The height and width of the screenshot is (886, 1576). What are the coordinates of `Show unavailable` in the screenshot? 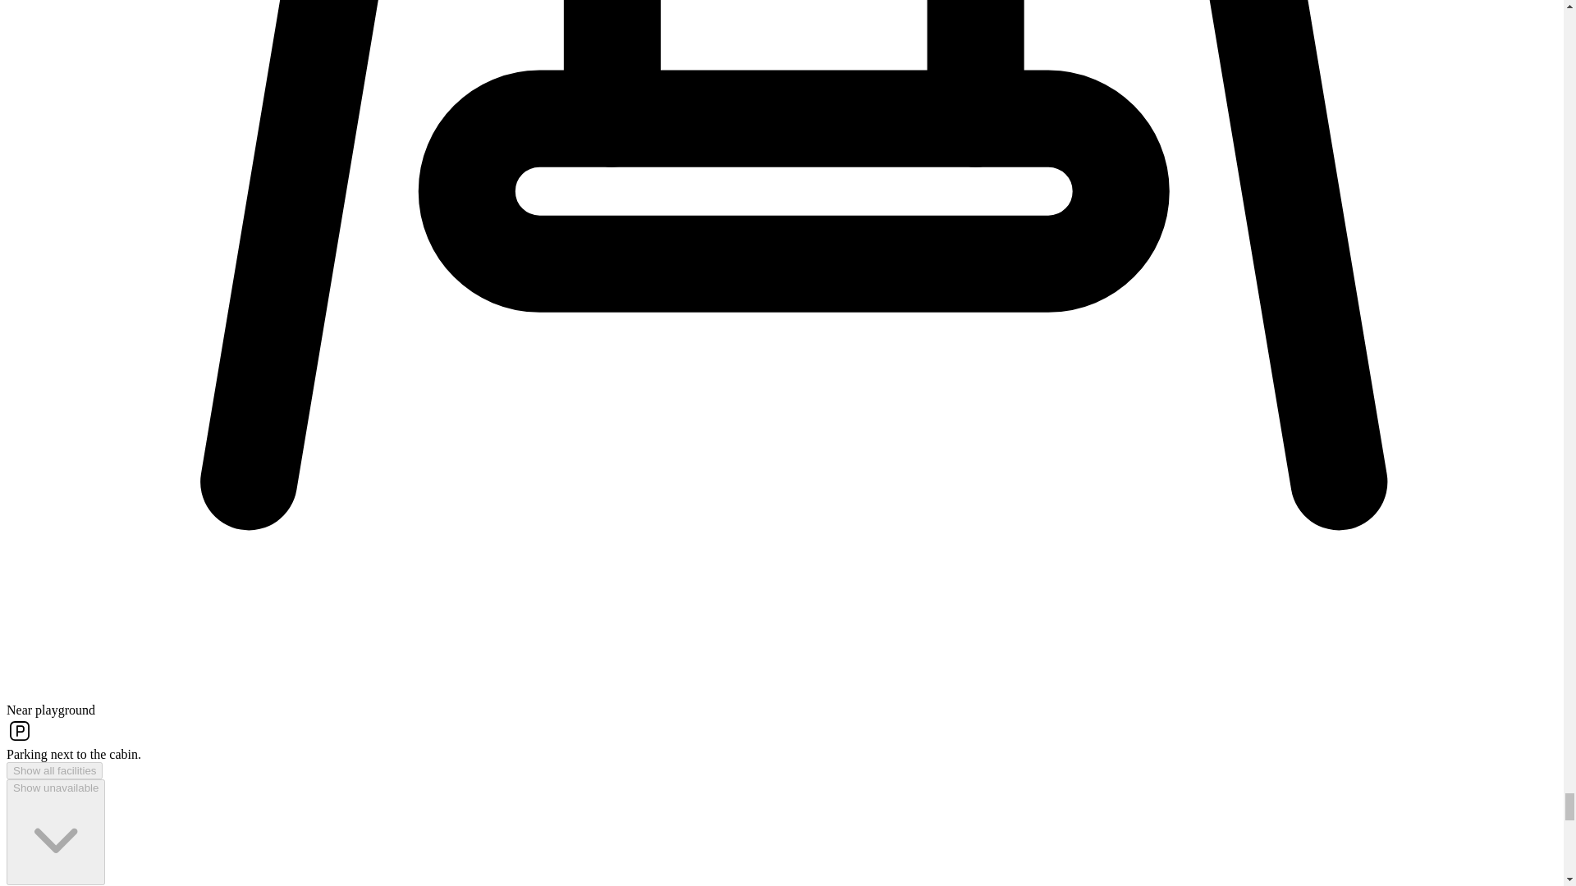 It's located at (56, 832).